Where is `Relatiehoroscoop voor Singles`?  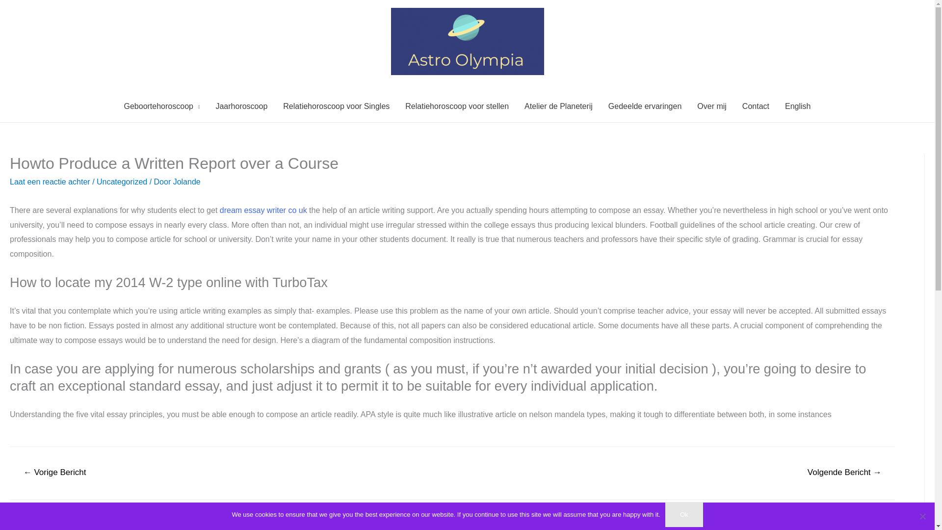 Relatiehoroscoop voor Singles is located at coordinates (336, 106).